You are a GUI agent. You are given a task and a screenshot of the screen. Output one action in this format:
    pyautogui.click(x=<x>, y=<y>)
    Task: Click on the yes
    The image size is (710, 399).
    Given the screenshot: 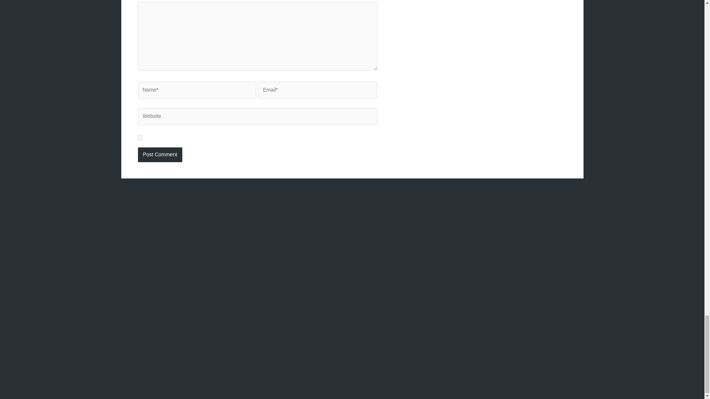 What is the action you would take?
    pyautogui.click(x=140, y=137)
    